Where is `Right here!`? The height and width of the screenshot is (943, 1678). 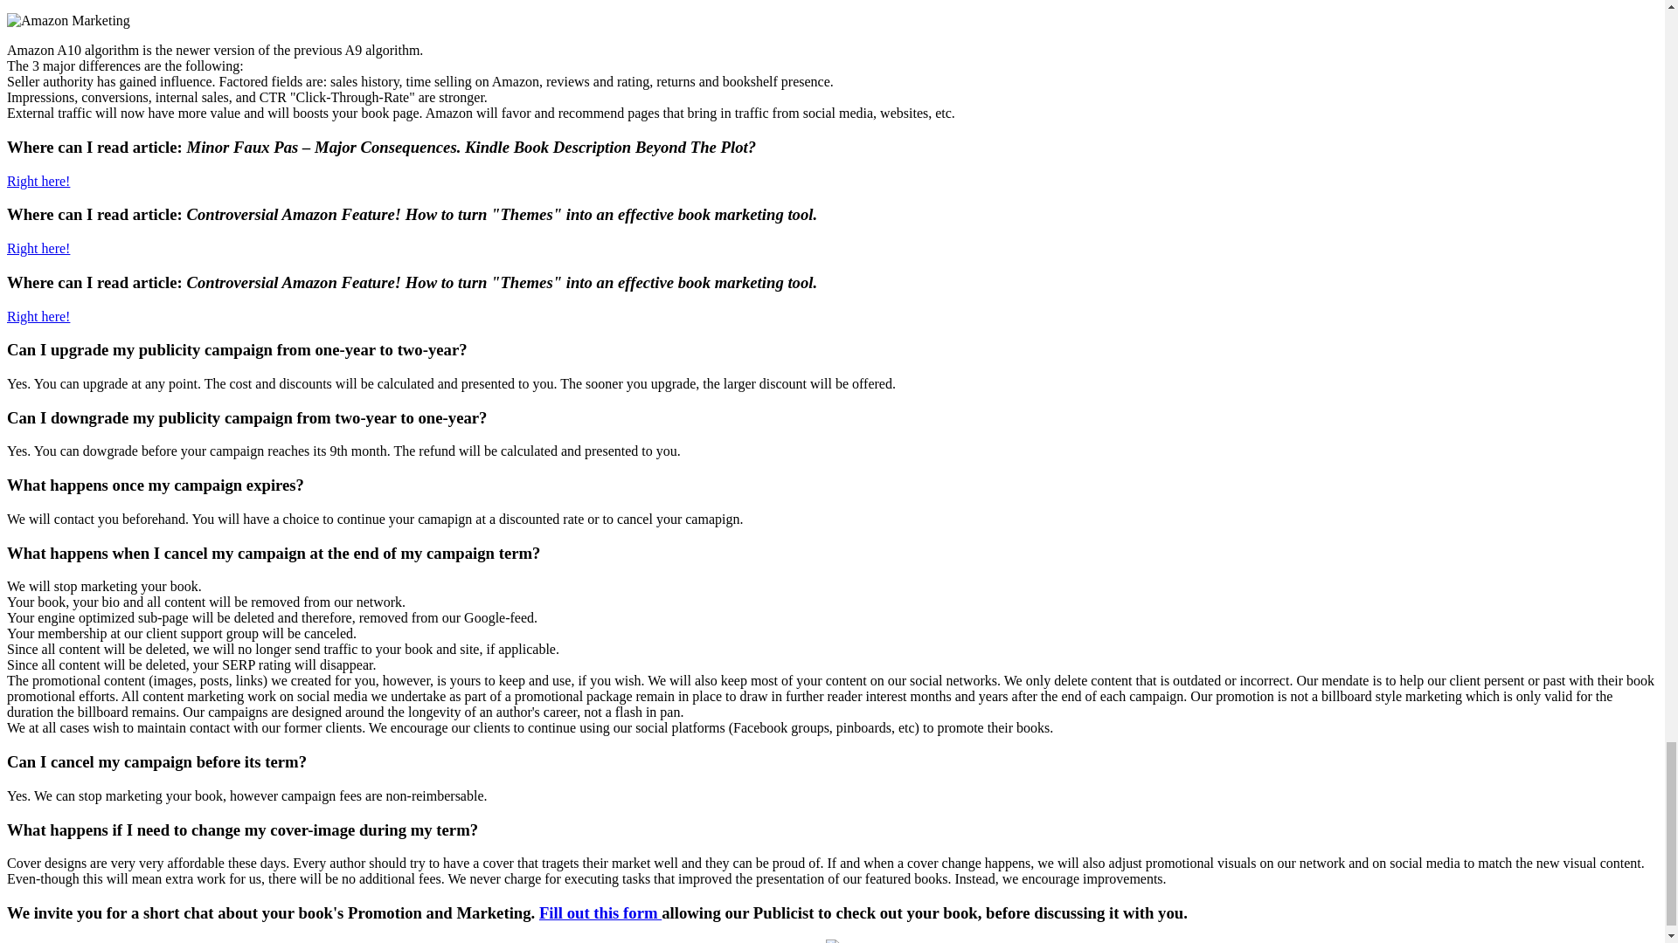 Right here! is located at coordinates (38, 248).